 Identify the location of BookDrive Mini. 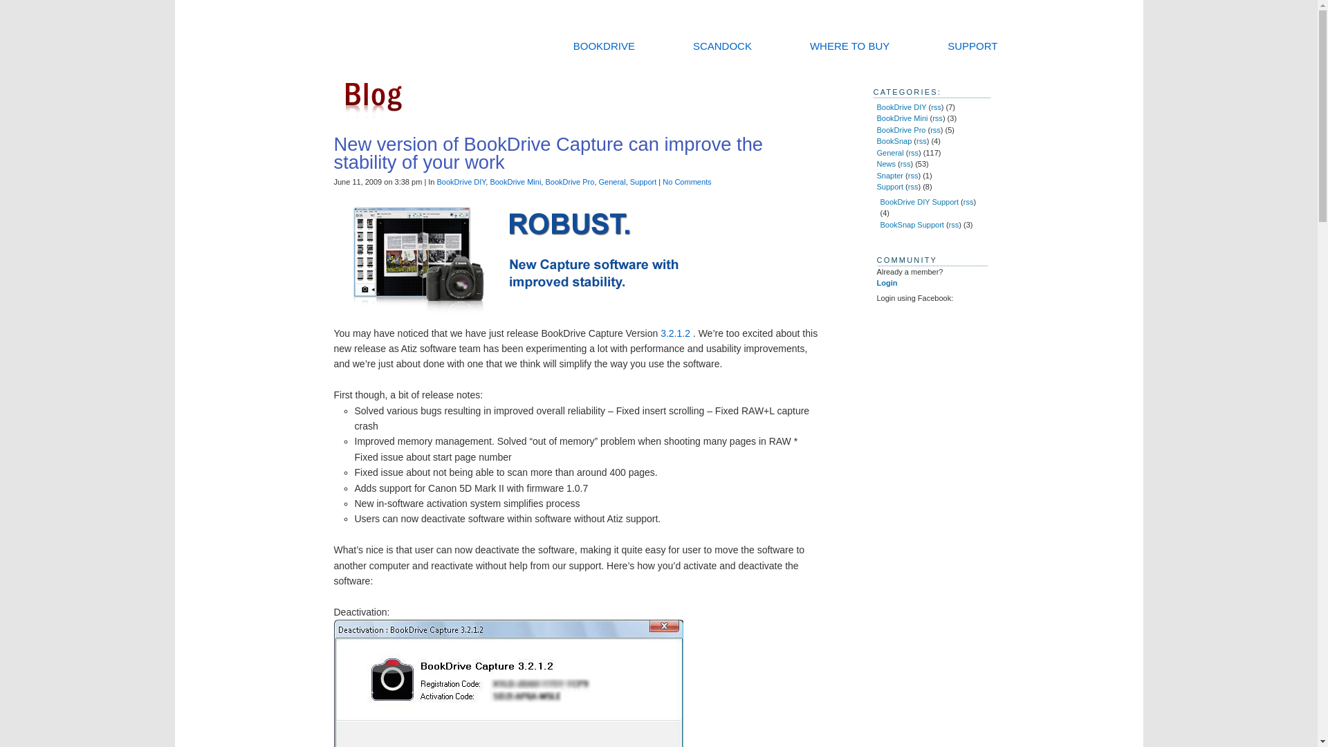
(902, 118).